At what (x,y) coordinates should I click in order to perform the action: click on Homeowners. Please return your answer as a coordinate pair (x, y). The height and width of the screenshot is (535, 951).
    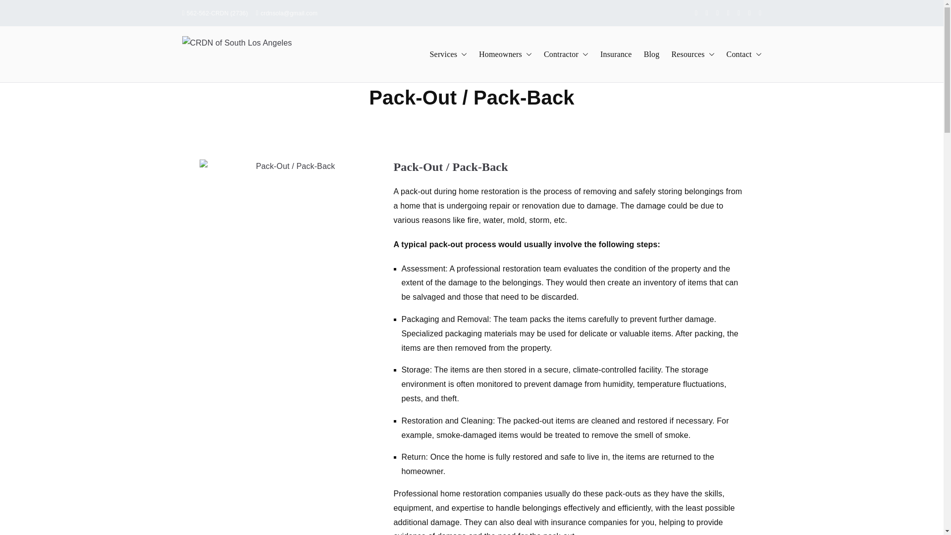
    Looking at the image, I should click on (505, 54).